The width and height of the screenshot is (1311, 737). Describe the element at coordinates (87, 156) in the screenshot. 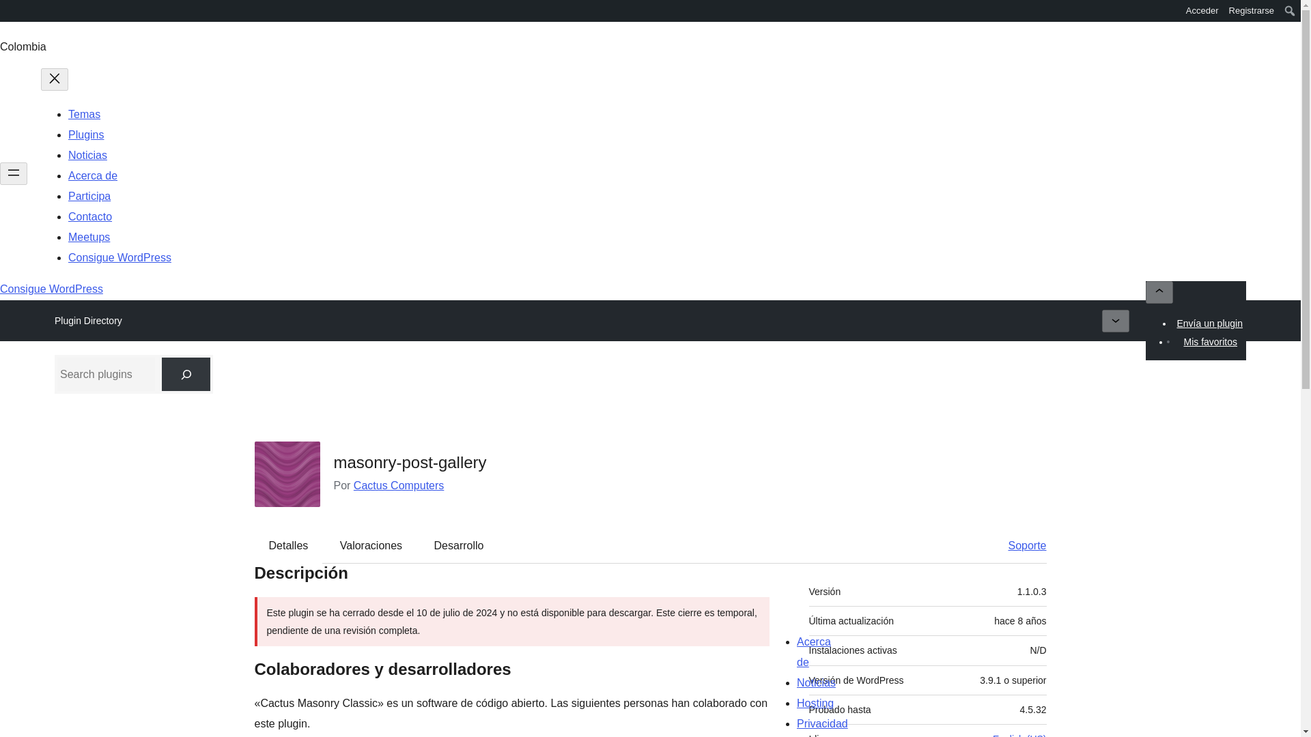

I see `Noticias` at that location.